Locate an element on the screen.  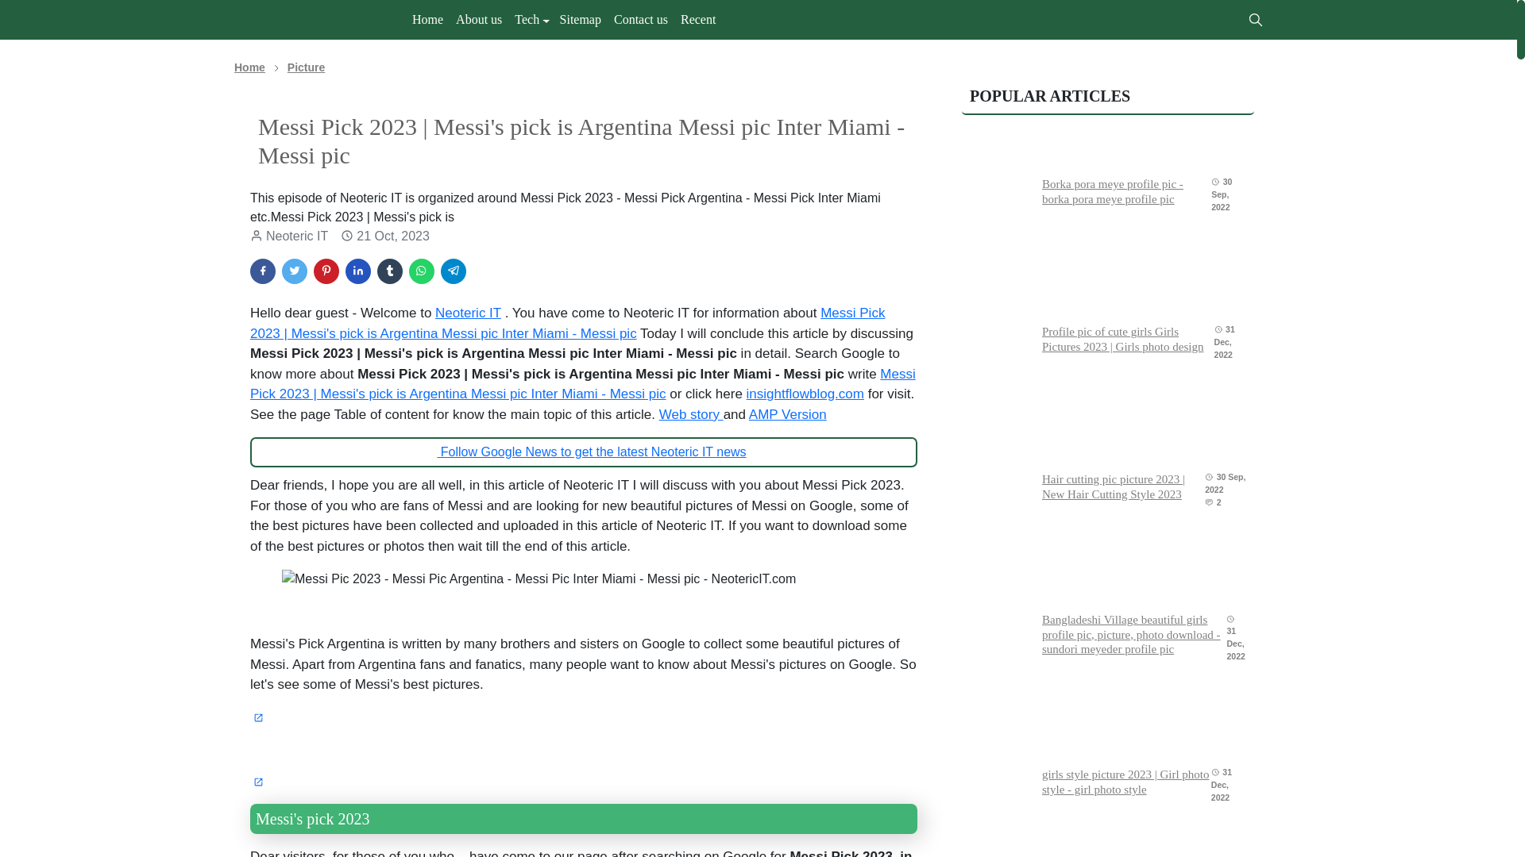
Home is located at coordinates (427, 20).